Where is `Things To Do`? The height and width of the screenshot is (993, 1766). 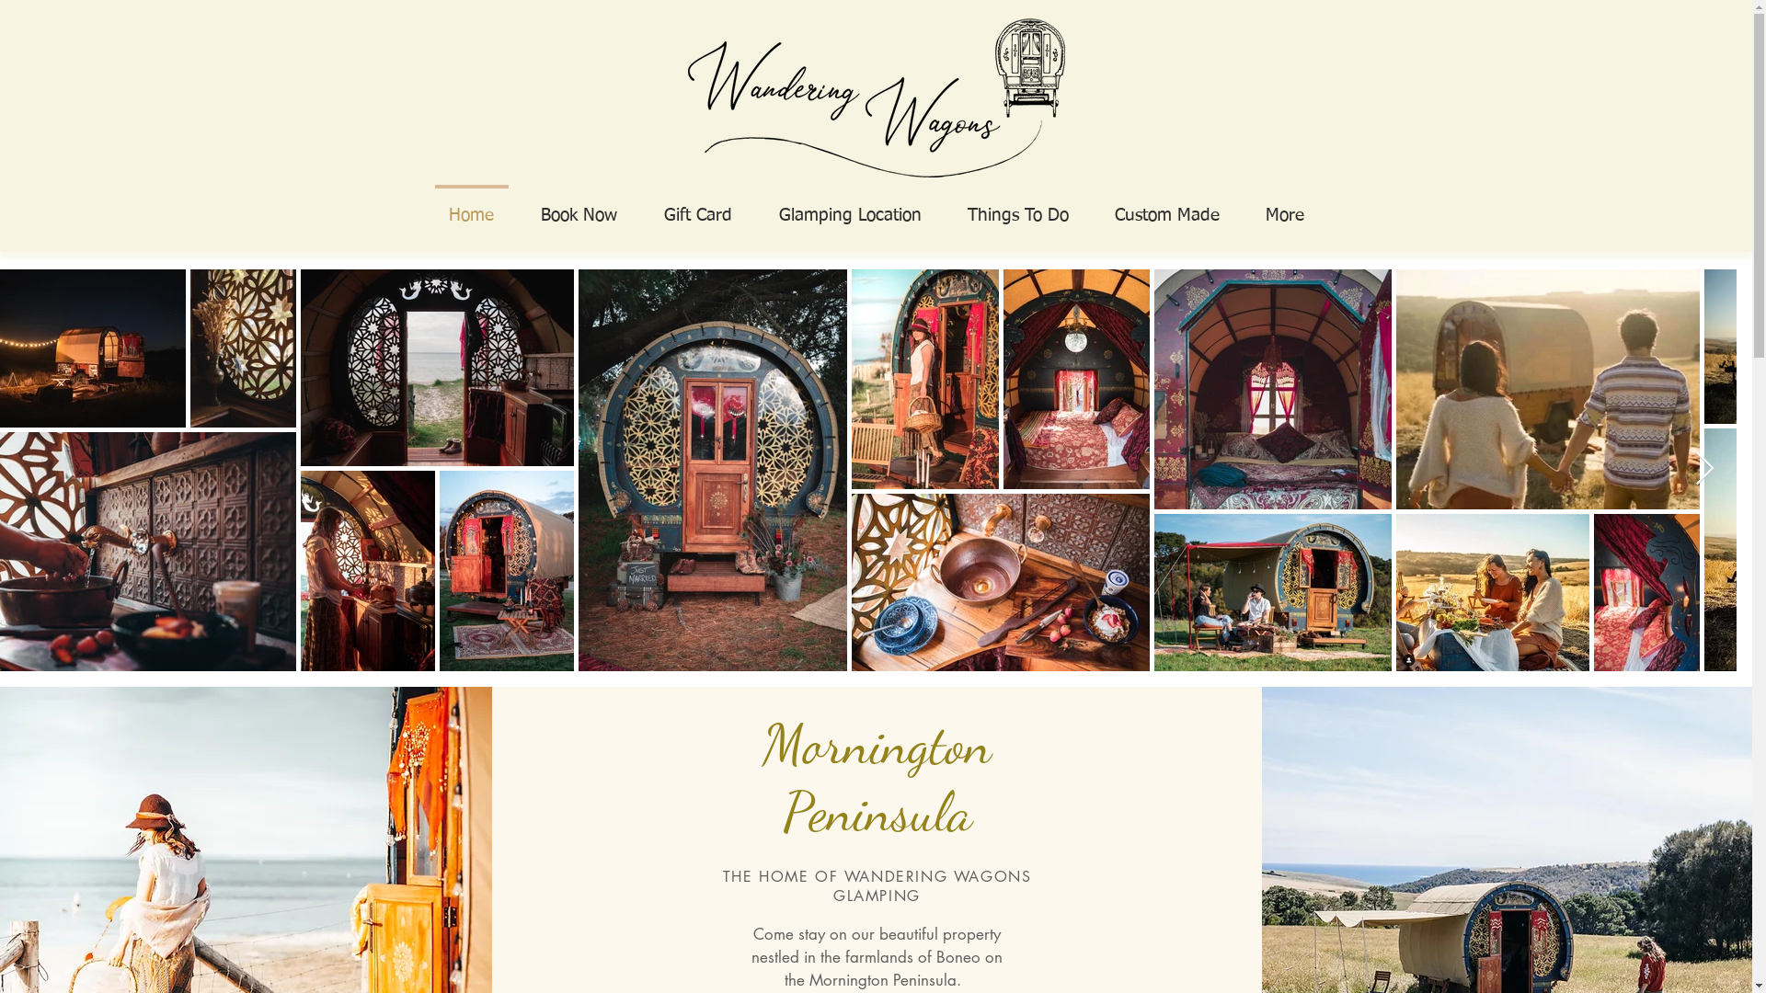 Things To Do is located at coordinates (1017, 208).